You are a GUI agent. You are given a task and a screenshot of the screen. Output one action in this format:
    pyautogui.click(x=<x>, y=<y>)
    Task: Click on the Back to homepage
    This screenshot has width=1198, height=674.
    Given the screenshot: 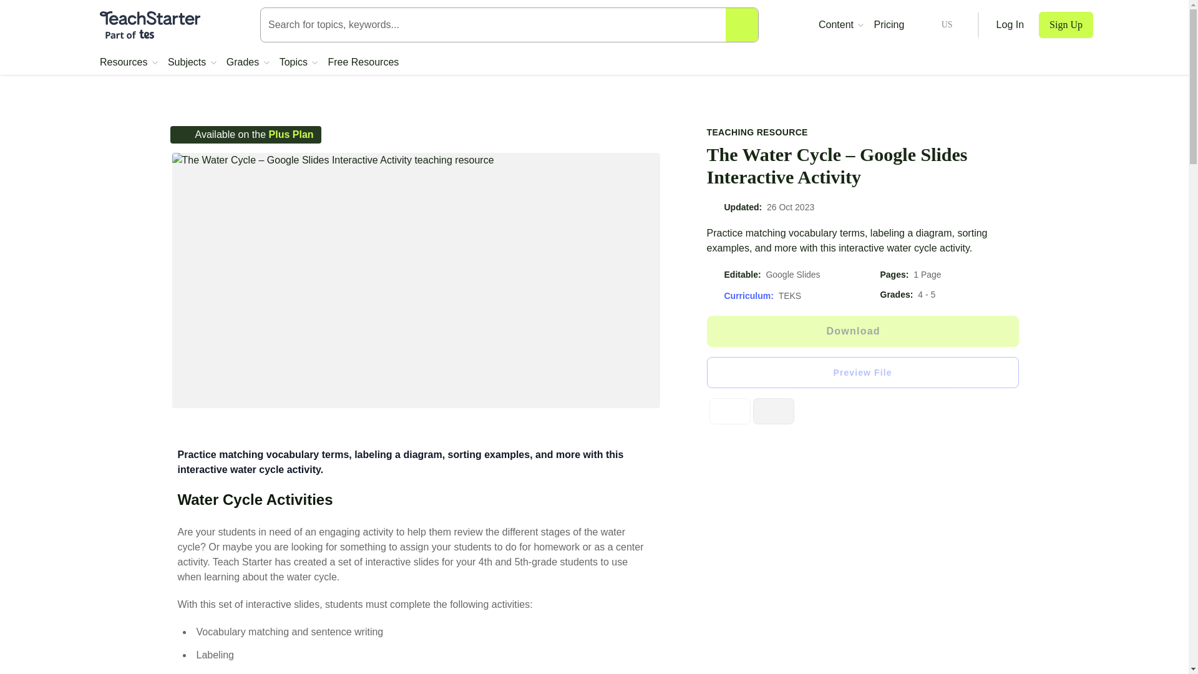 What is the action you would take?
    pyautogui.click(x=150, y=25)
    